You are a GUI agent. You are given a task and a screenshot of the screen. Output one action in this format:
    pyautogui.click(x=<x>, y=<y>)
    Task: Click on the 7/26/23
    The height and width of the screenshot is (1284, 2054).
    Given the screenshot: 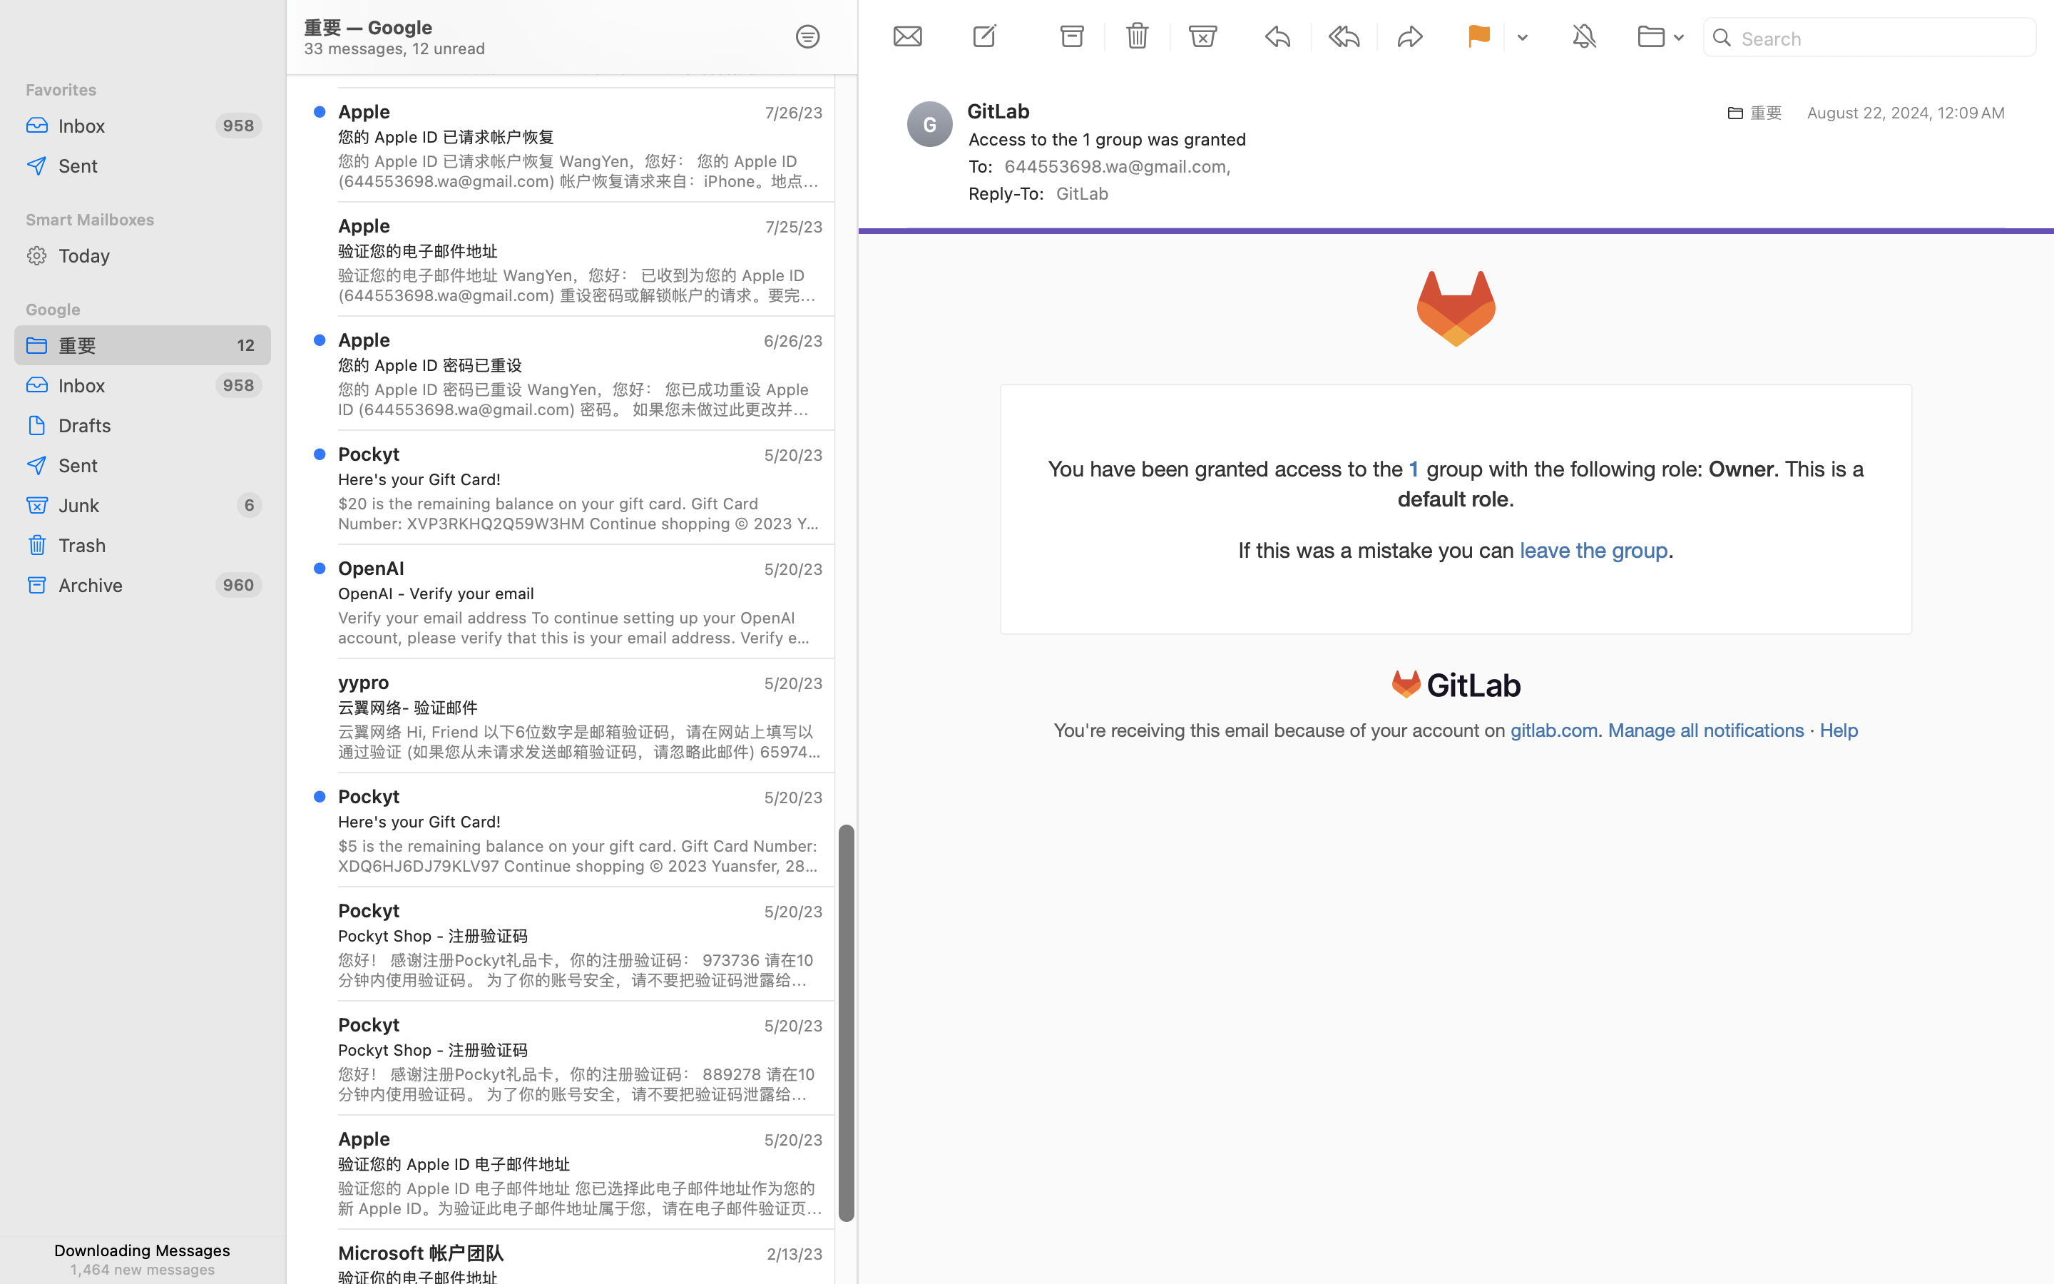 What is the action you would take?
    pyautogui.click(x=793, y=113)
    